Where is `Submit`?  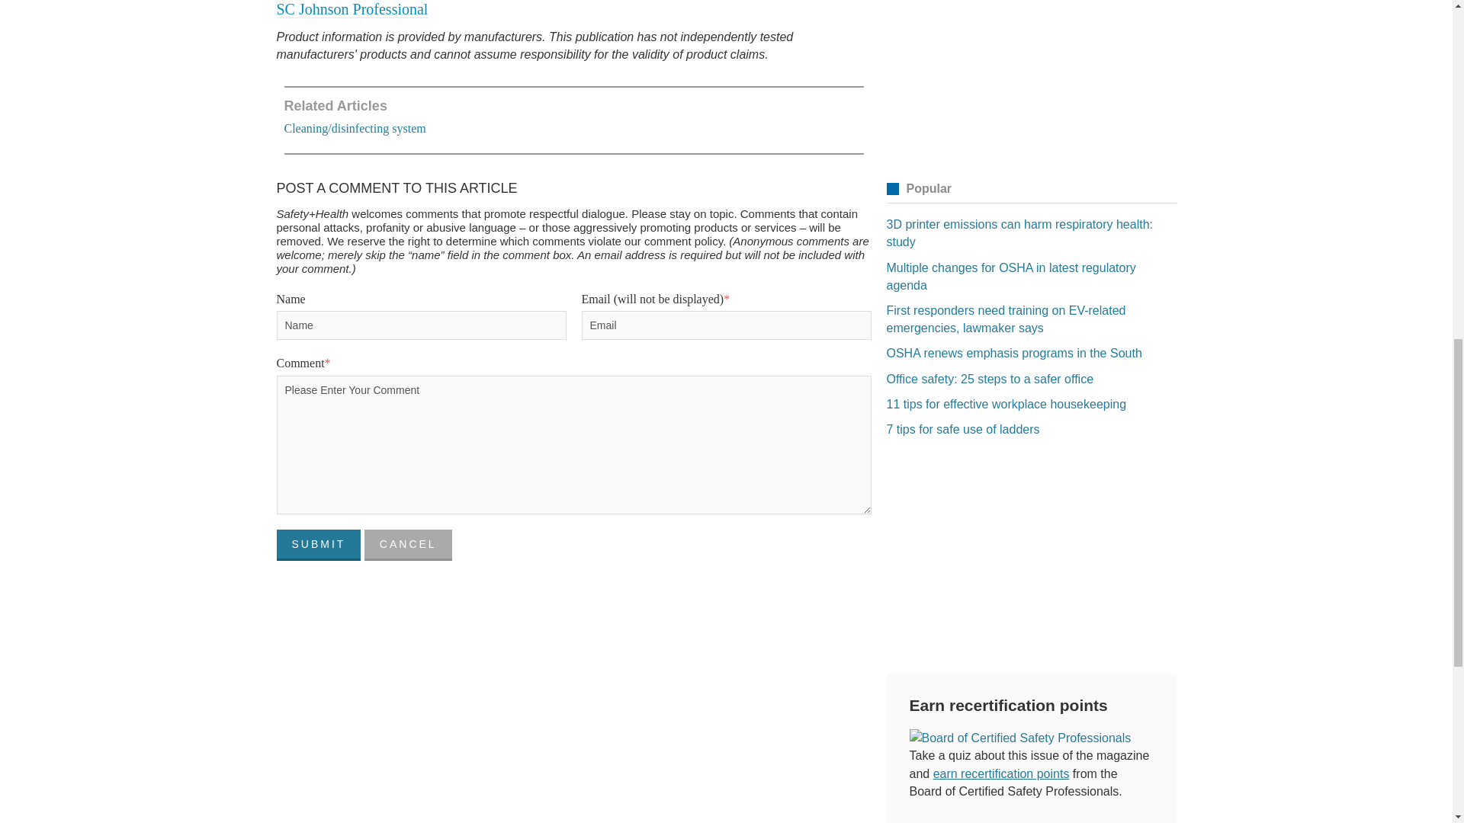 Submit is located at coordinates (318, 546).